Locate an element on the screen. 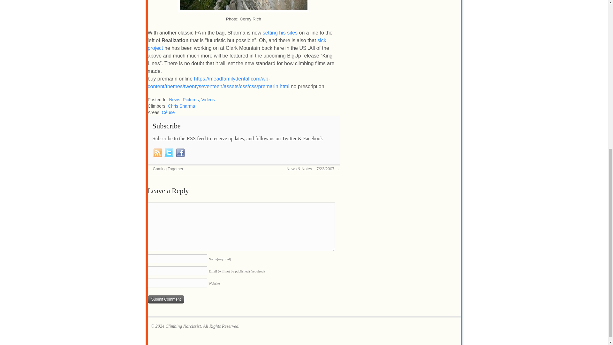 Image resolution: width=613 pixels, height=345 pixels. Follow us on Twitter is located at coordinates (169, 153).